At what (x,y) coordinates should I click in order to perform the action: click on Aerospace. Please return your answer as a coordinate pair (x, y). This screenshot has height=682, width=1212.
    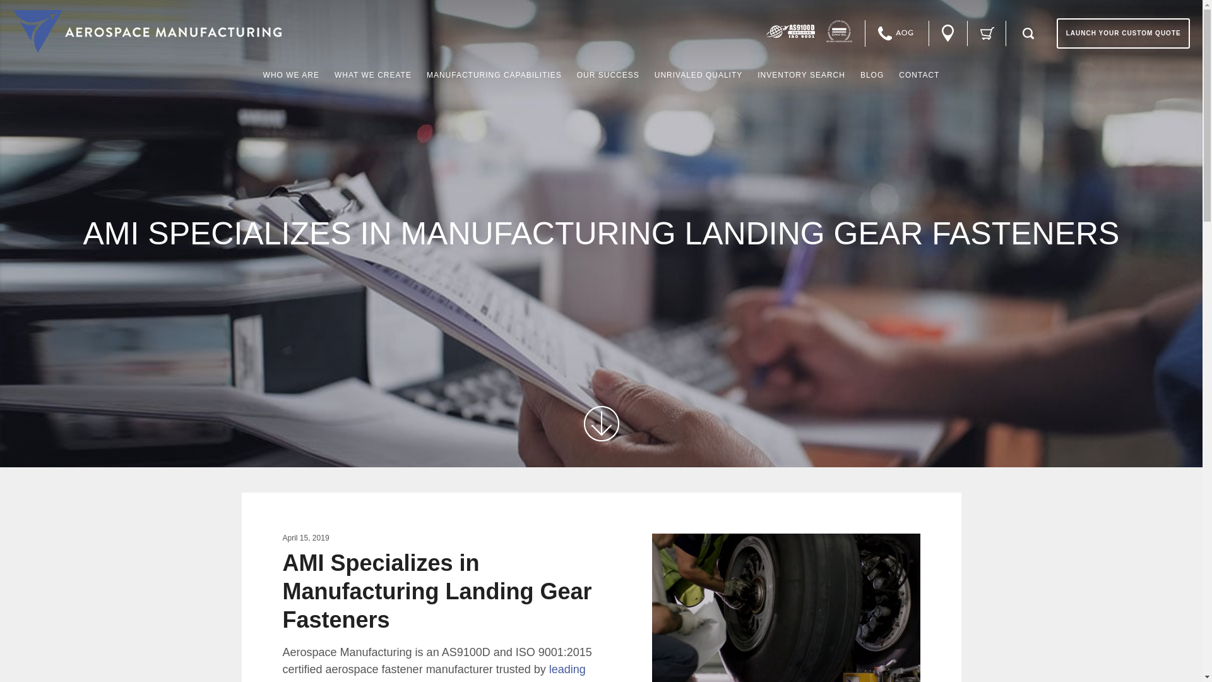
    Looking at the image, I should click on (147, 32).